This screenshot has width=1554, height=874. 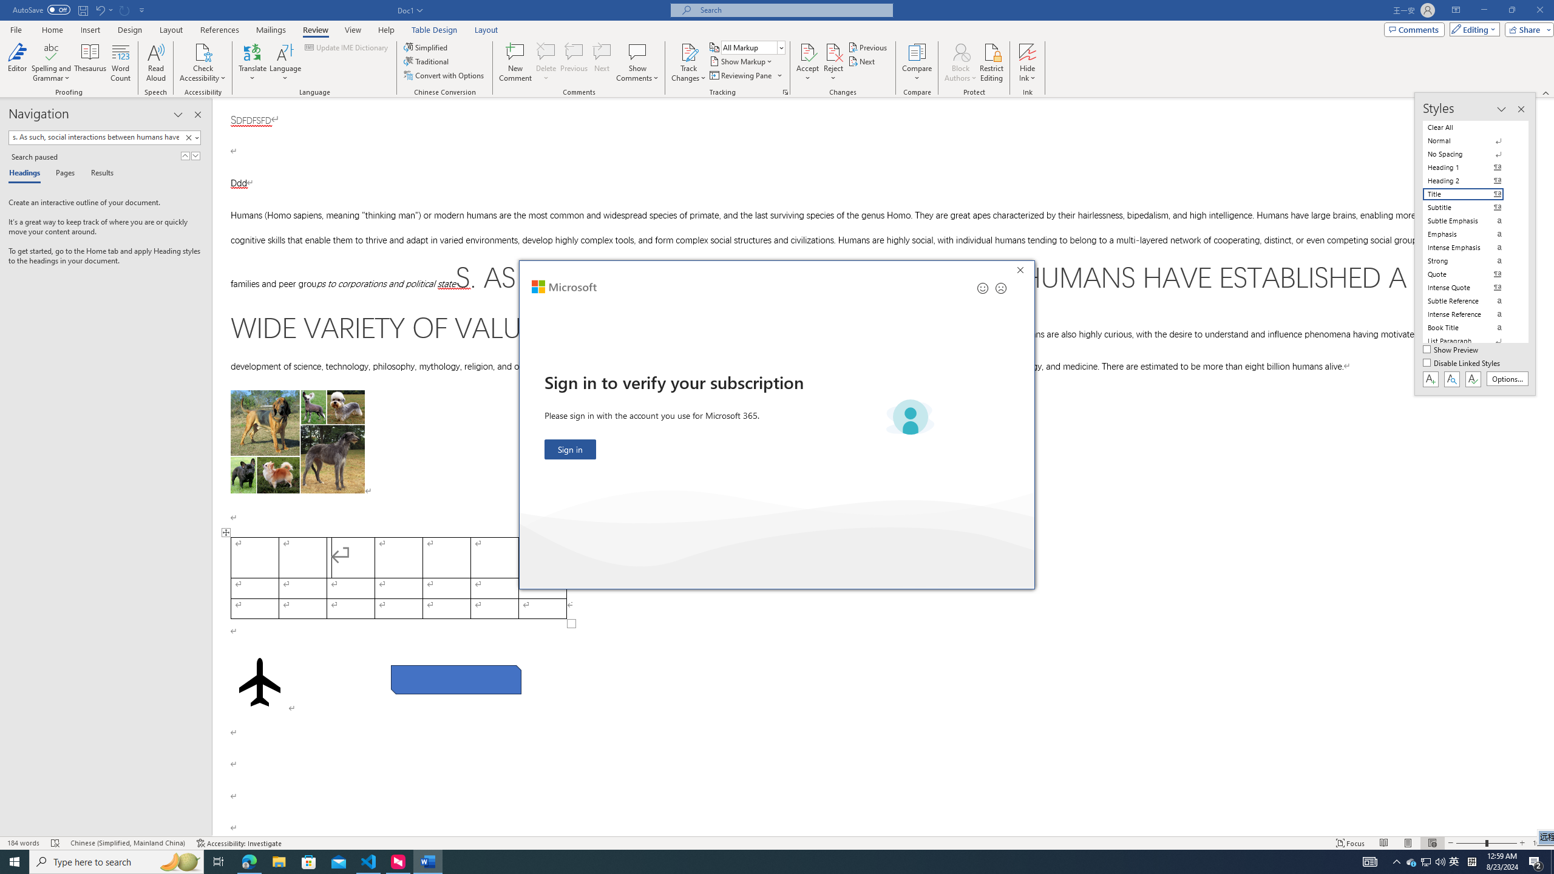 What do you see at coordinates (1470, 141) in the screenshot?
I see `Normal` at bounding box center [1470, 141].